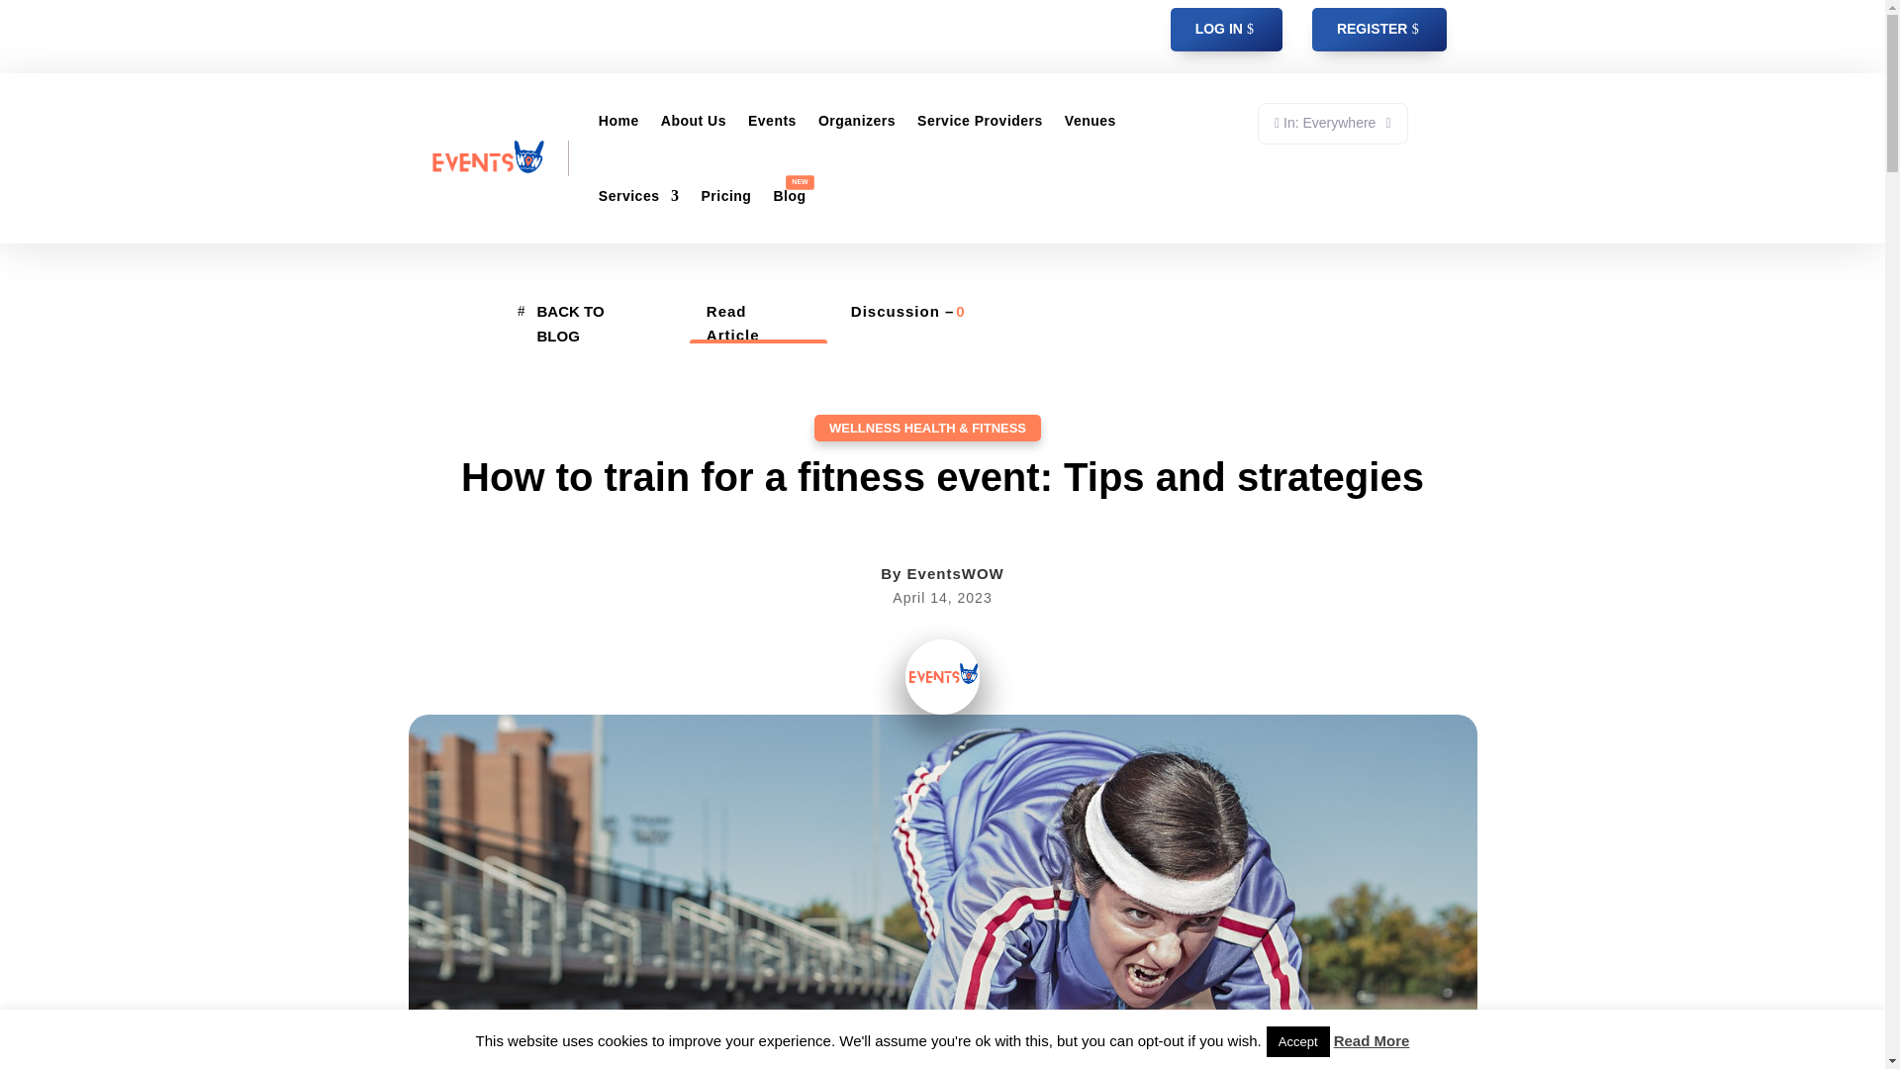 Image resolution: width=1900 pixels, height=1069 pixels. What do you see at coordinates (534, 32) in the screenshot?
I see `Add Venue` at bounding box center [534, 32].